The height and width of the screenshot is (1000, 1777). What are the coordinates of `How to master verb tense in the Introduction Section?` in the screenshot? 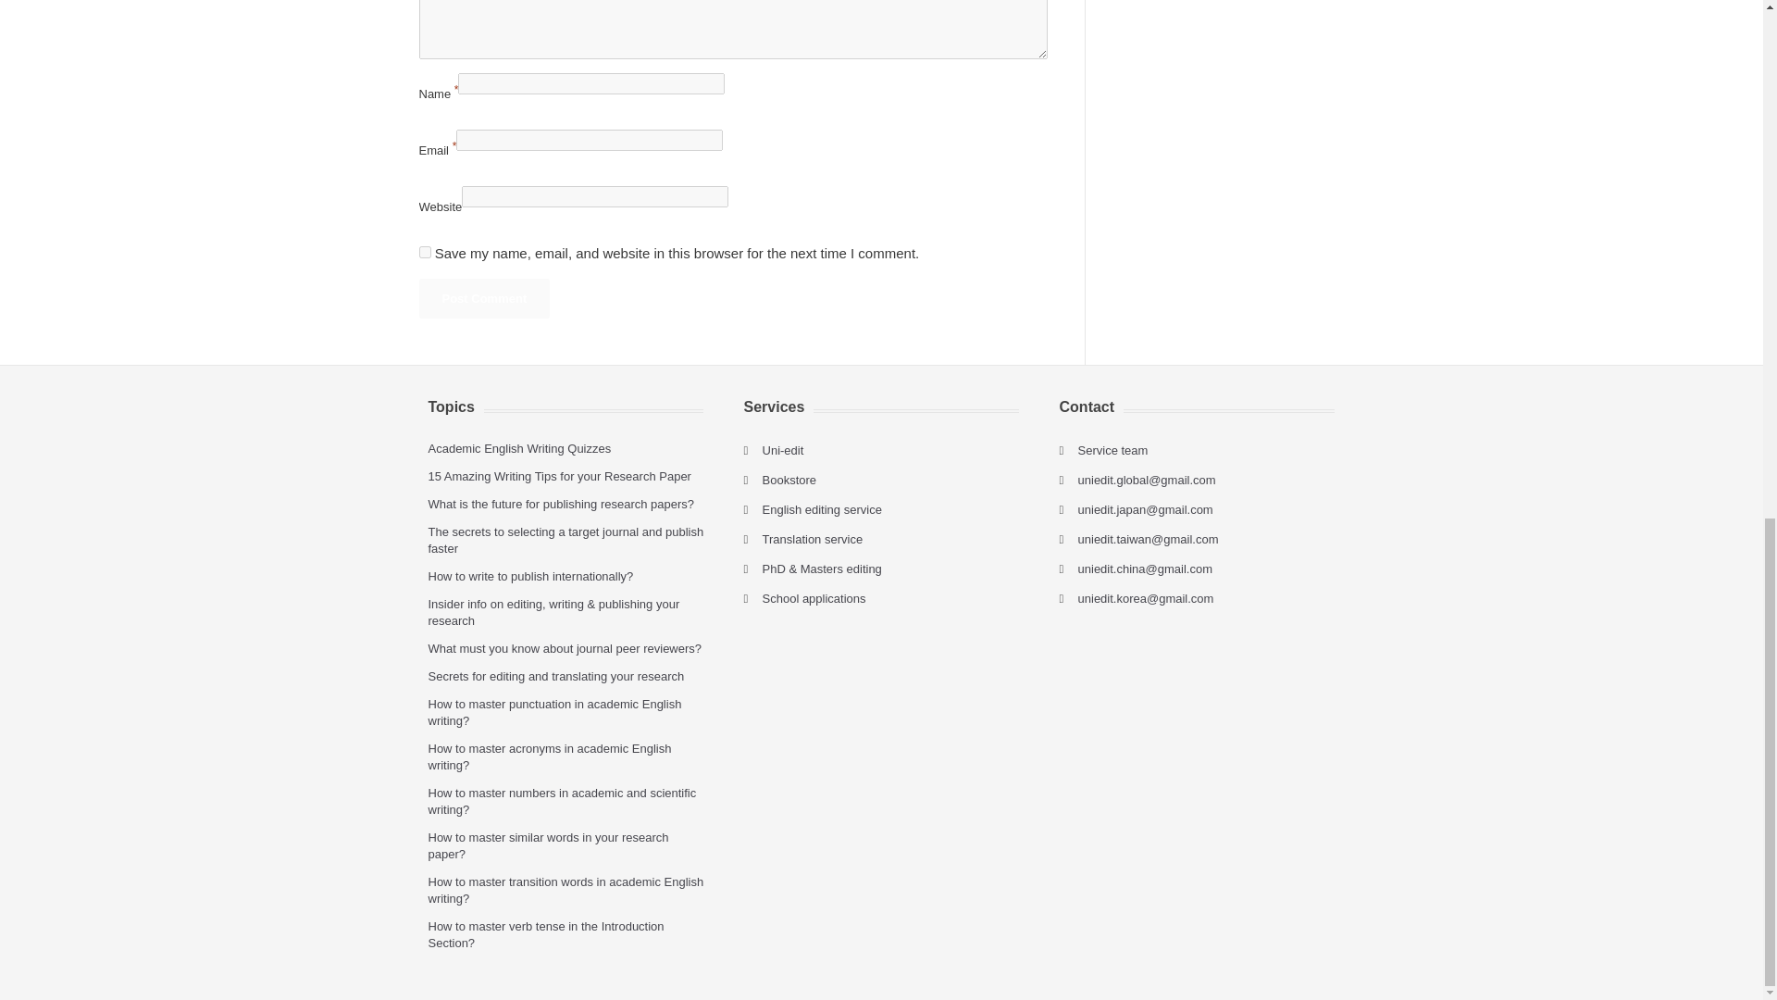 It's located at (545, 934).